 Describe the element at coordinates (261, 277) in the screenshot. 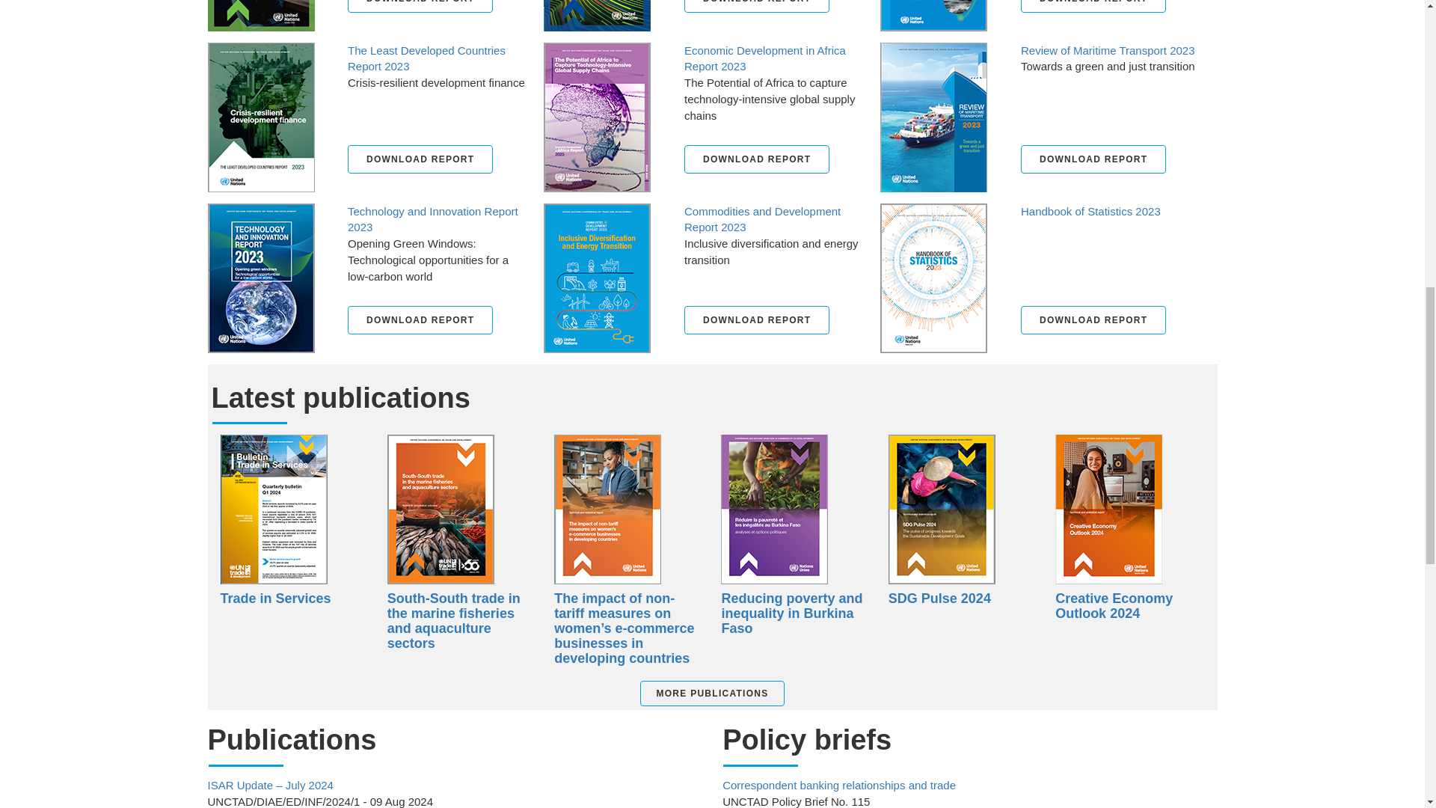

I see `Technology and Innovation Report 2023` at that location.